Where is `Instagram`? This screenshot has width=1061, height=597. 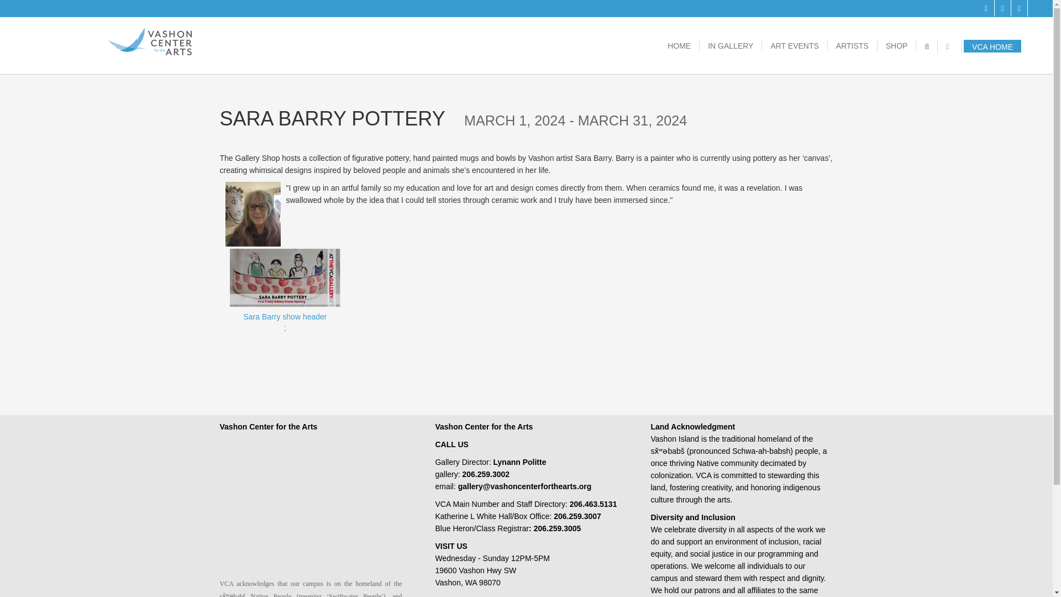
Instagram is located at coordinates (285, 333).